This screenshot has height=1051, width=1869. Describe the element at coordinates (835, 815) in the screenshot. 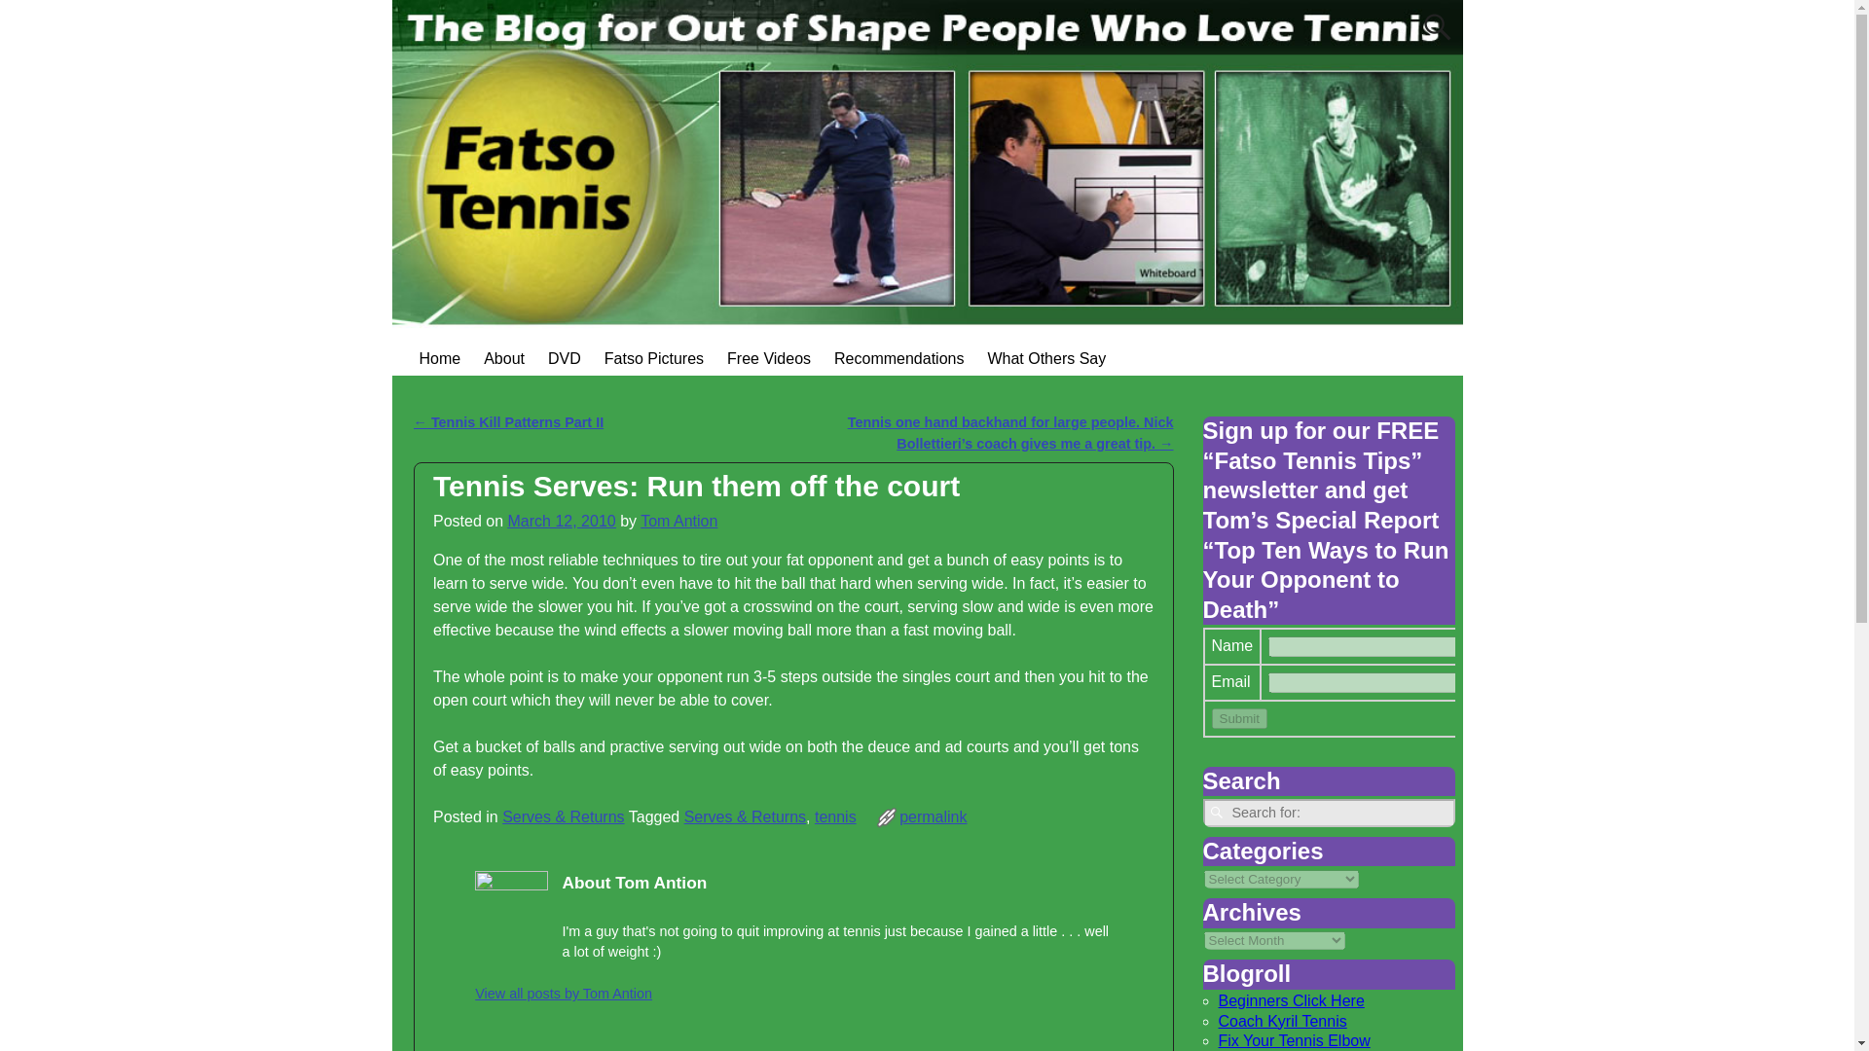

I see `tennis` at that location.